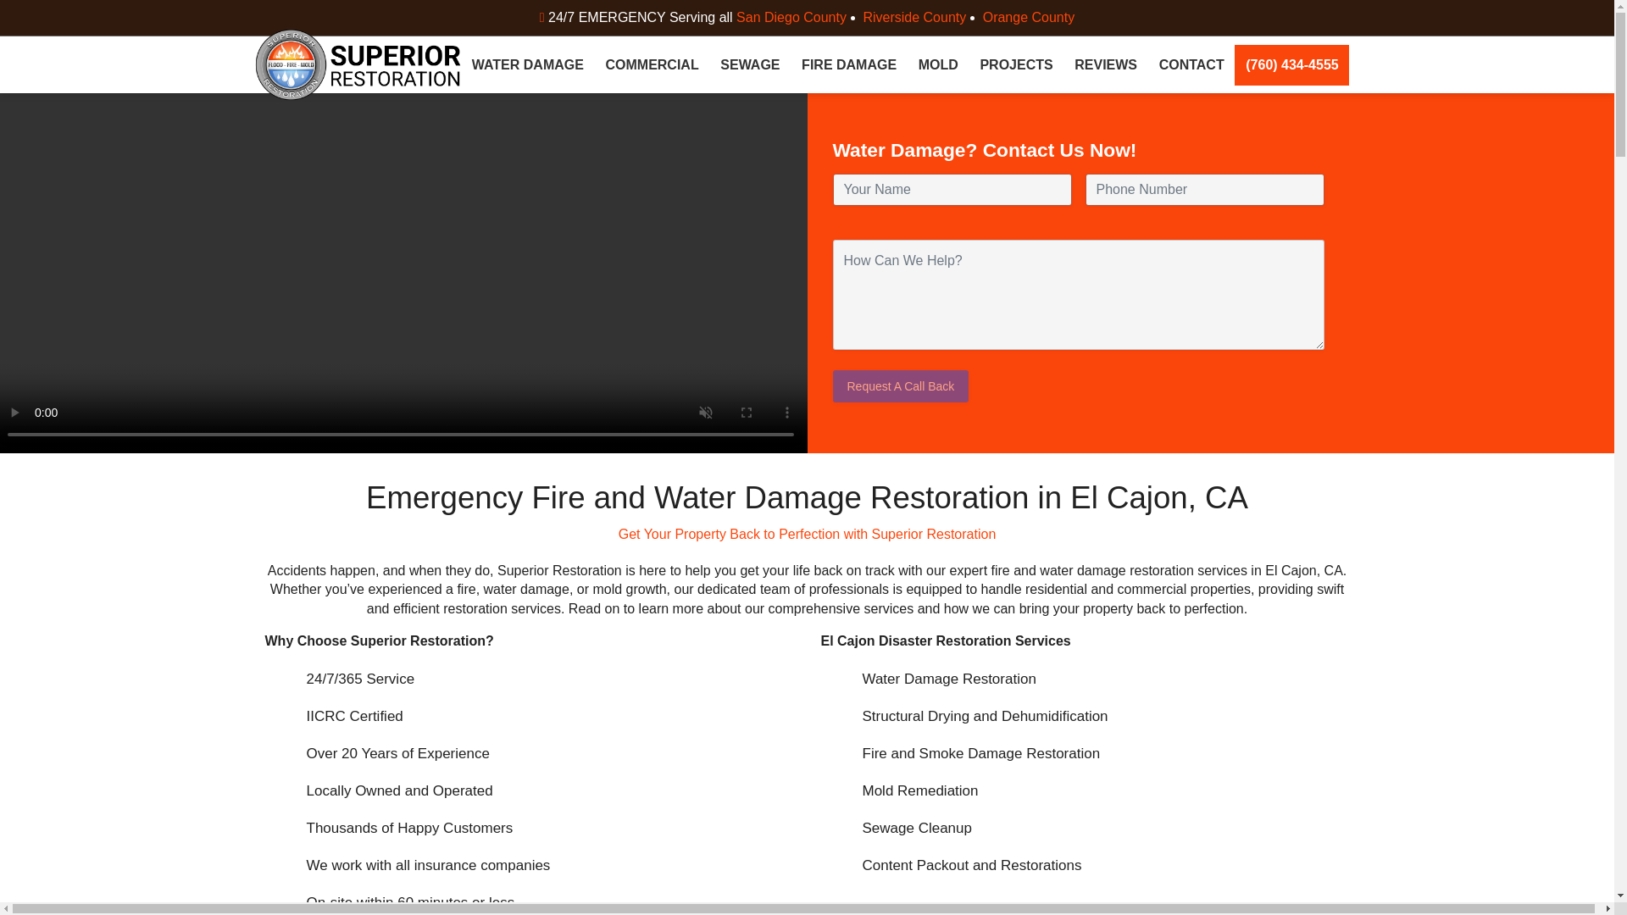 Image resolution: width=1627 pixels, height=915 pixels. What do you see at coordinates (1029, 17) in the screenshot?
I see `Orange County` at bounding box center [1029, 17].